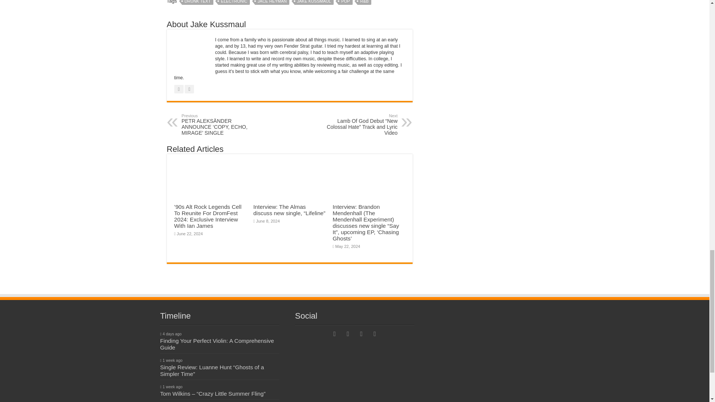 This screenshot has width=715, height=402. What do you see at coordinates (197, 2) in the screenshot?
I see `DRUNK TEXT` at bounding box center [197, 2].